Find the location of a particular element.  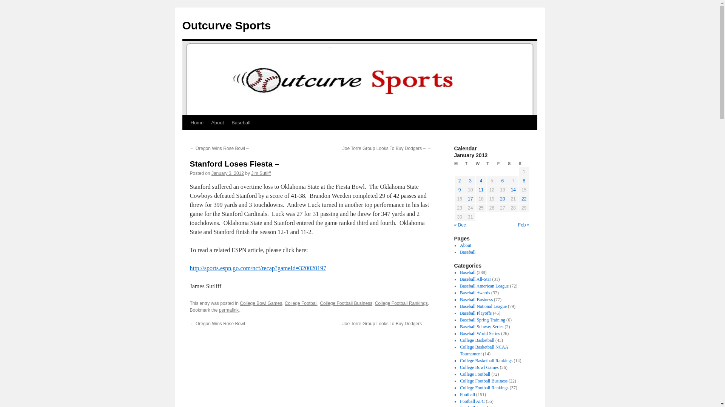

College Football Business is located at coordinates (346, 303).